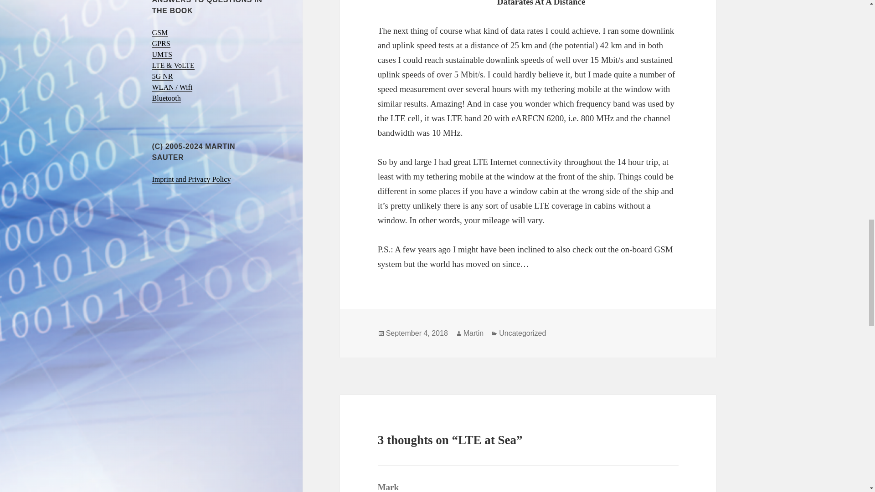 This screenshot has height=492, width=875. Describe the element at coordinates (160, 33) in the screenshot. I see `GSM` at that location.